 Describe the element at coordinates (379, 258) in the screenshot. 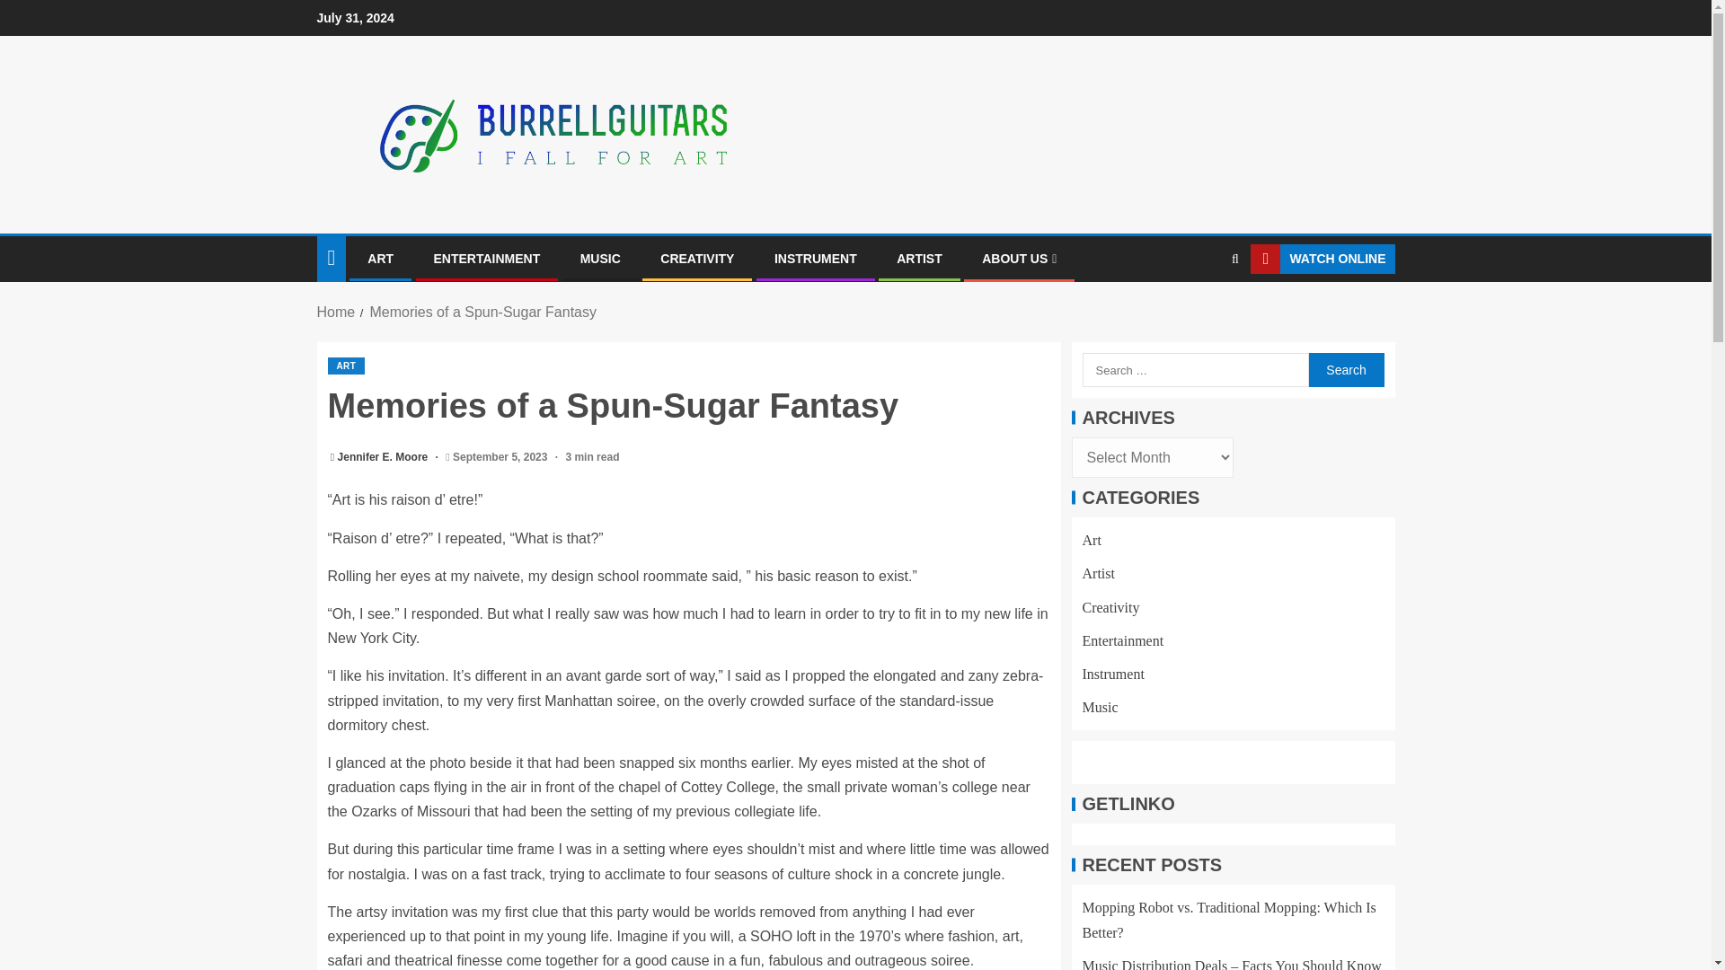

I see `ART` at that location.